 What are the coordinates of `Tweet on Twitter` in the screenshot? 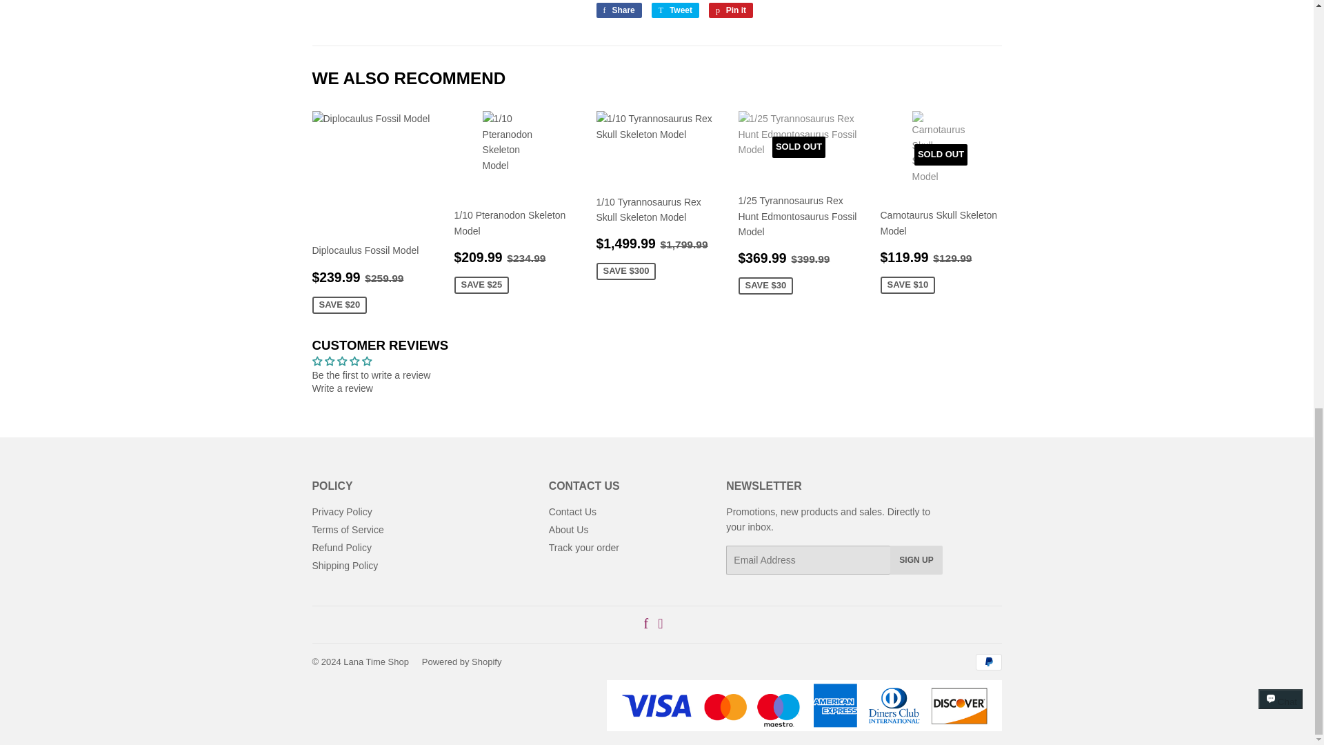 It's located at (674, 10).